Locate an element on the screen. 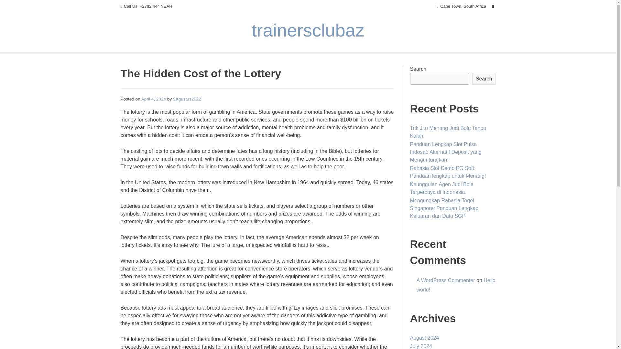  April 4, 2024 is located at coordinates (153, 99).